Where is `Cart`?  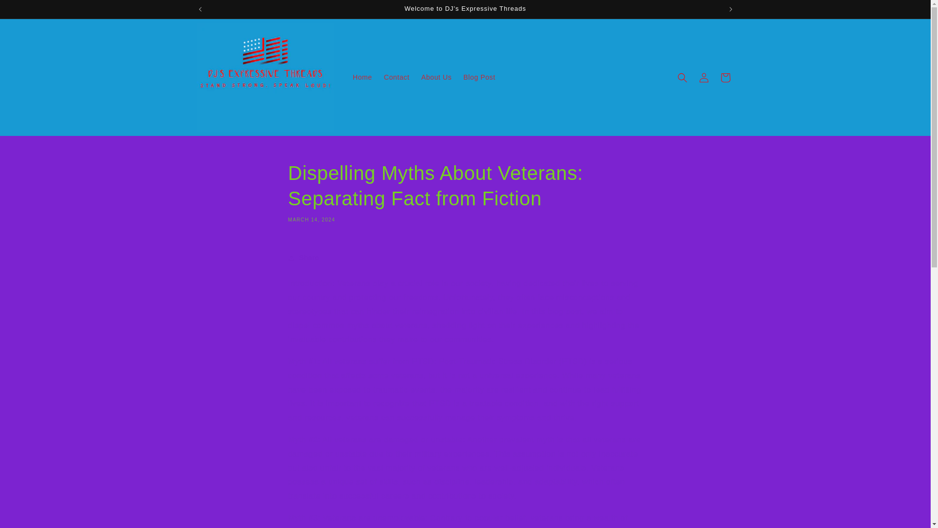
Cart is located at coordinates (725, 77).